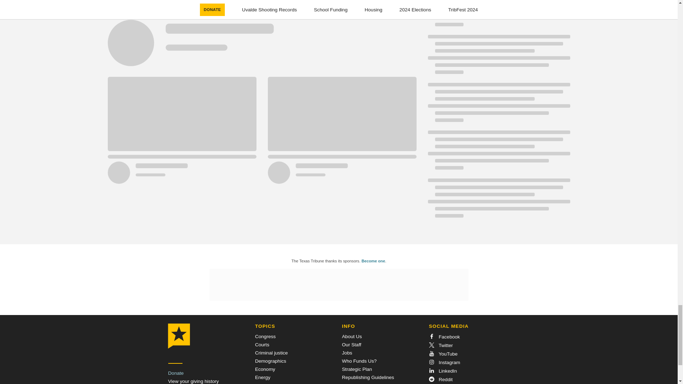 This screenshot has height=384, width=683. I want to click on Strategic Plan, so click(357, 369).